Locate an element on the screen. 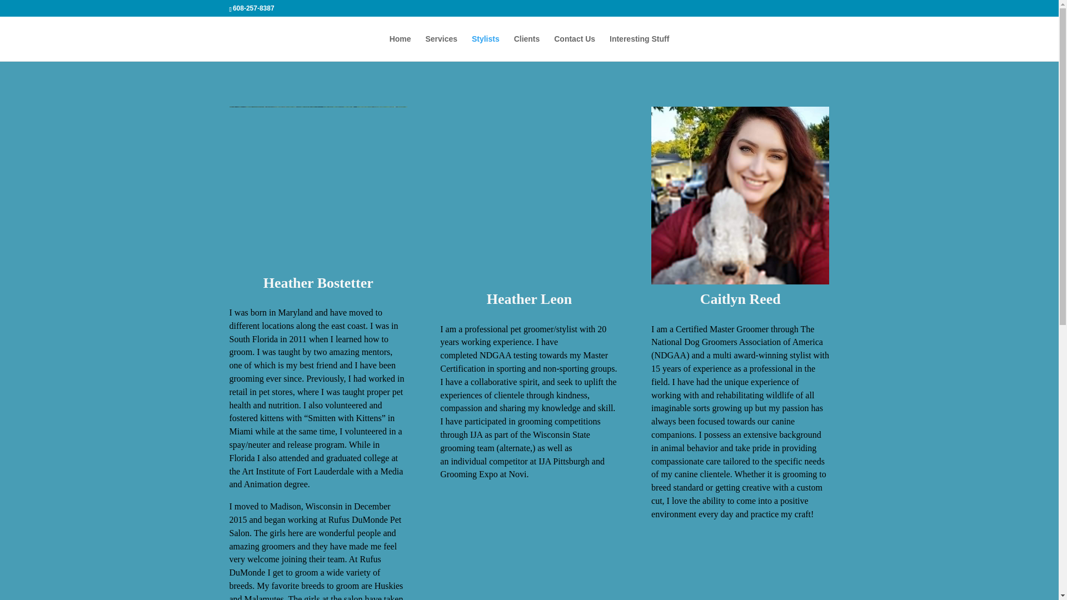  Services is located at coordinates (441, 48).